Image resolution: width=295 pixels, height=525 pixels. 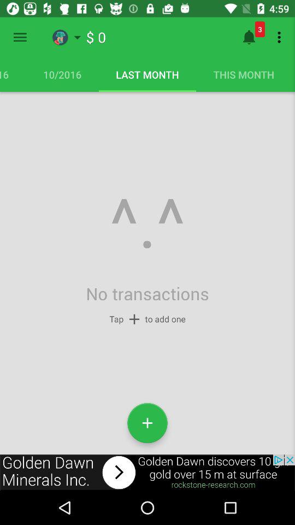 I want to click on menu button, so click(x=20, y=37).